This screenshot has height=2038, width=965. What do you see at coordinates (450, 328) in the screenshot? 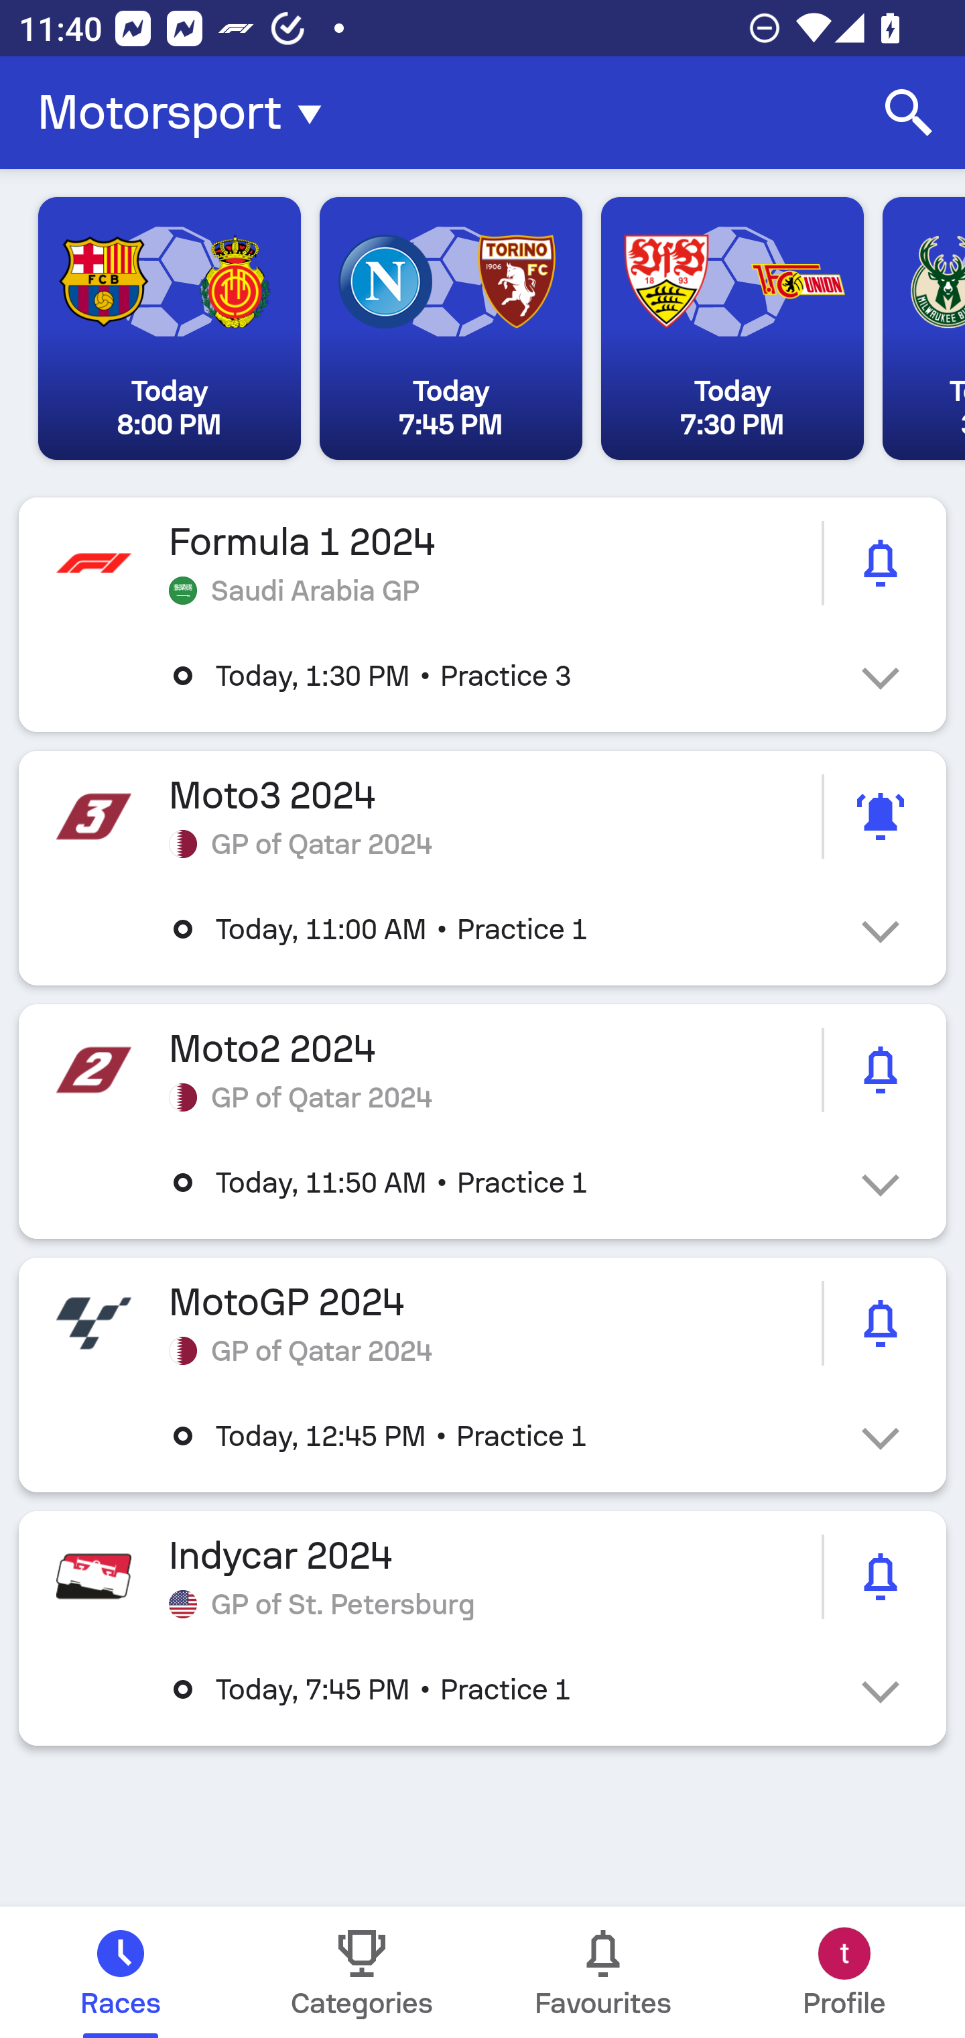
I see `Today
7:45 PM` at bounding box center [450, 328].